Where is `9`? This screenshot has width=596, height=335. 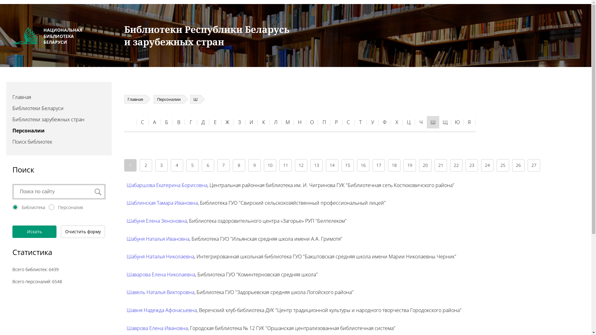
9 is located at coordinates (255, 165).